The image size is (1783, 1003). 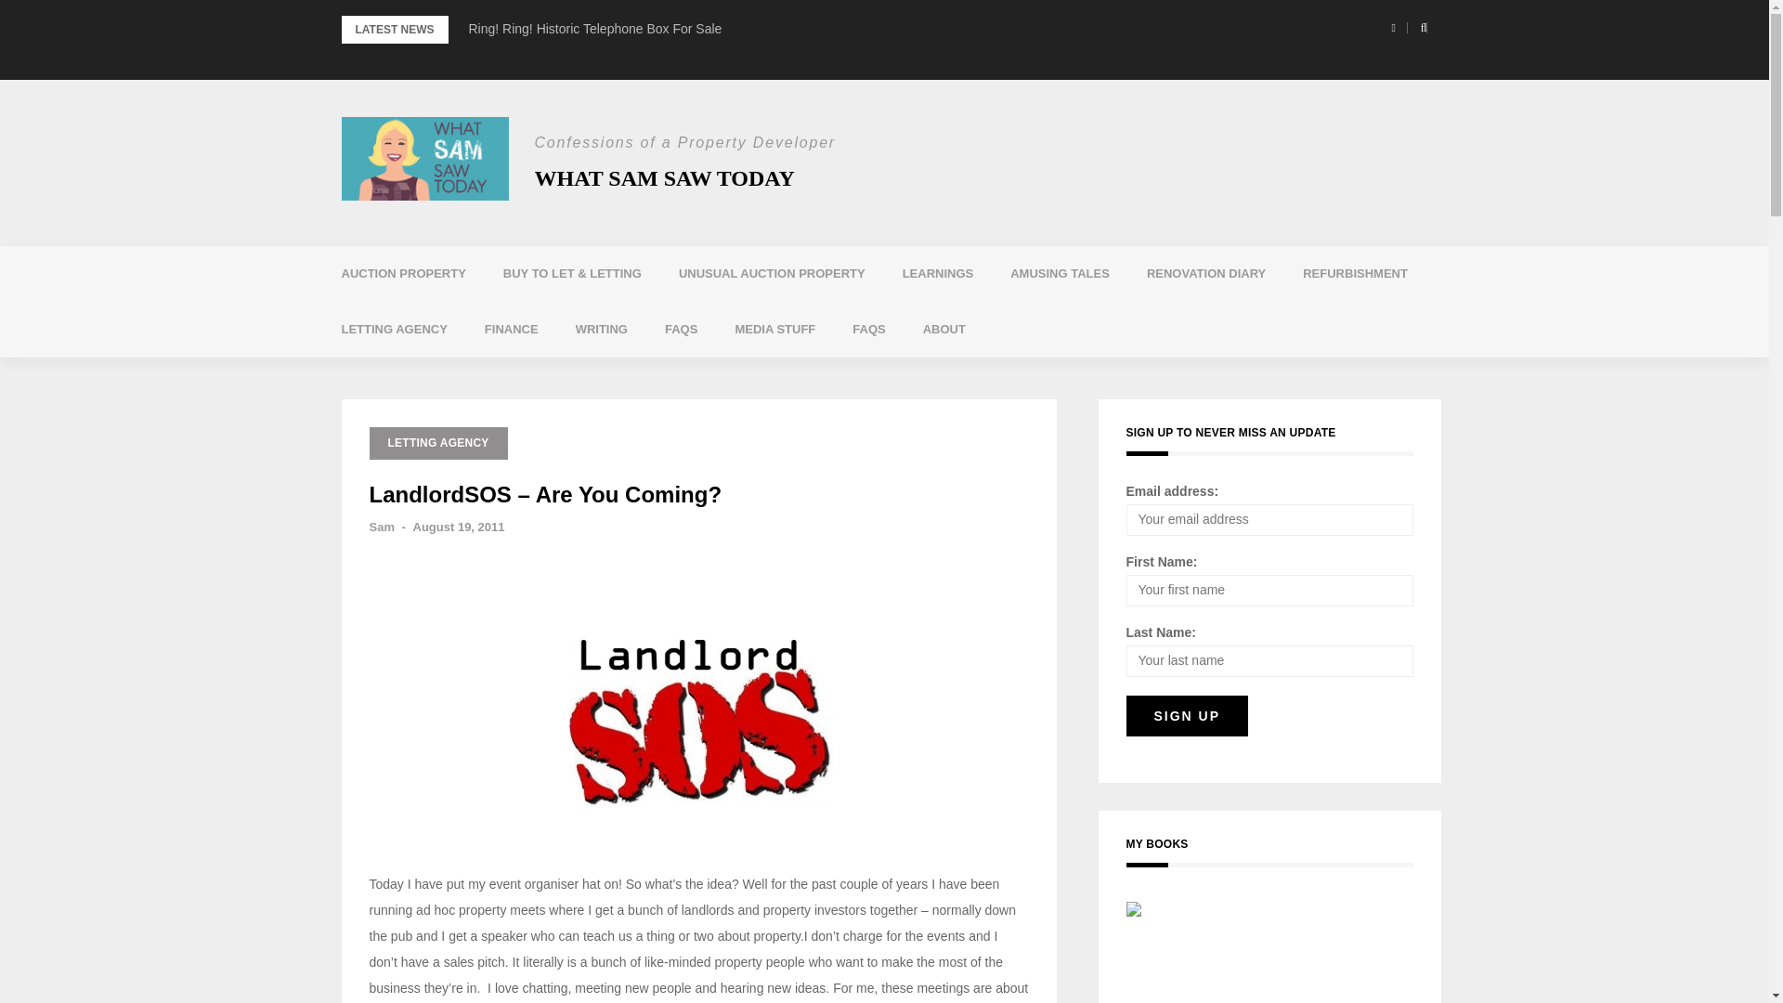 I want to click on REFURBISHMENT, so click(x=1355, y=273).